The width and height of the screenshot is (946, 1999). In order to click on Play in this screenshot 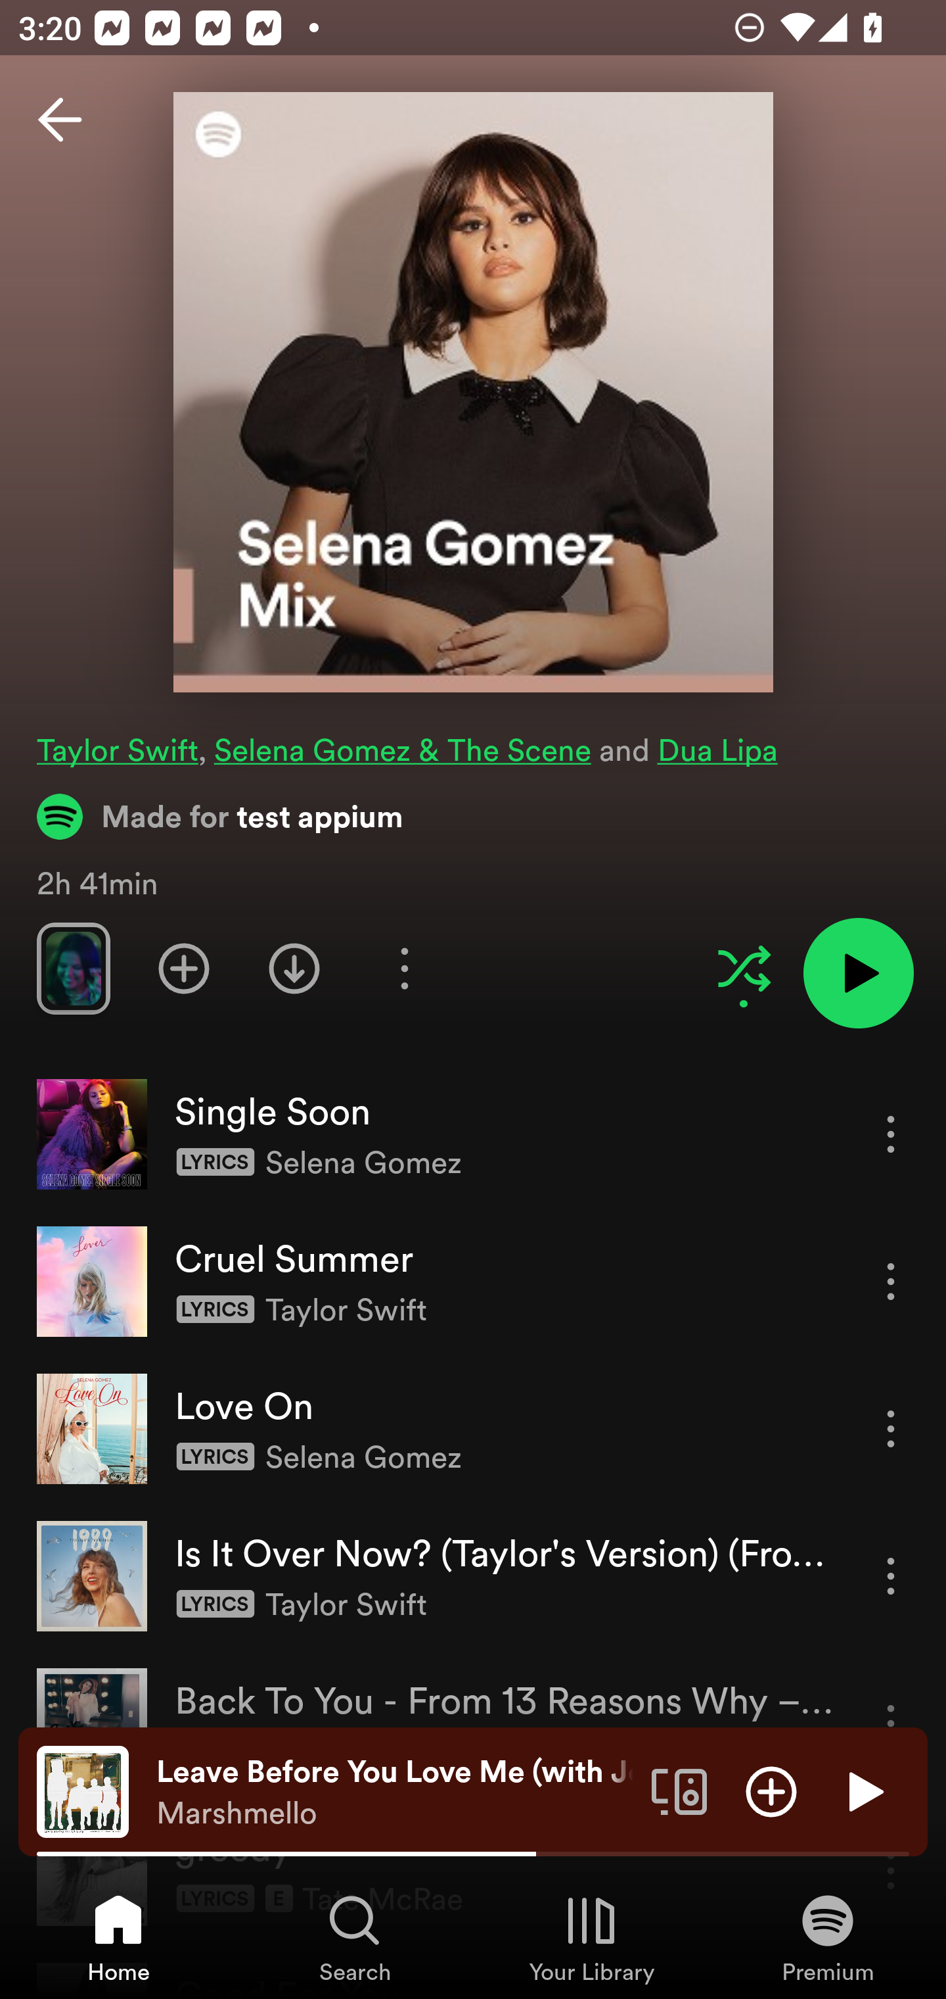, I will do `click(863, 1791)`.